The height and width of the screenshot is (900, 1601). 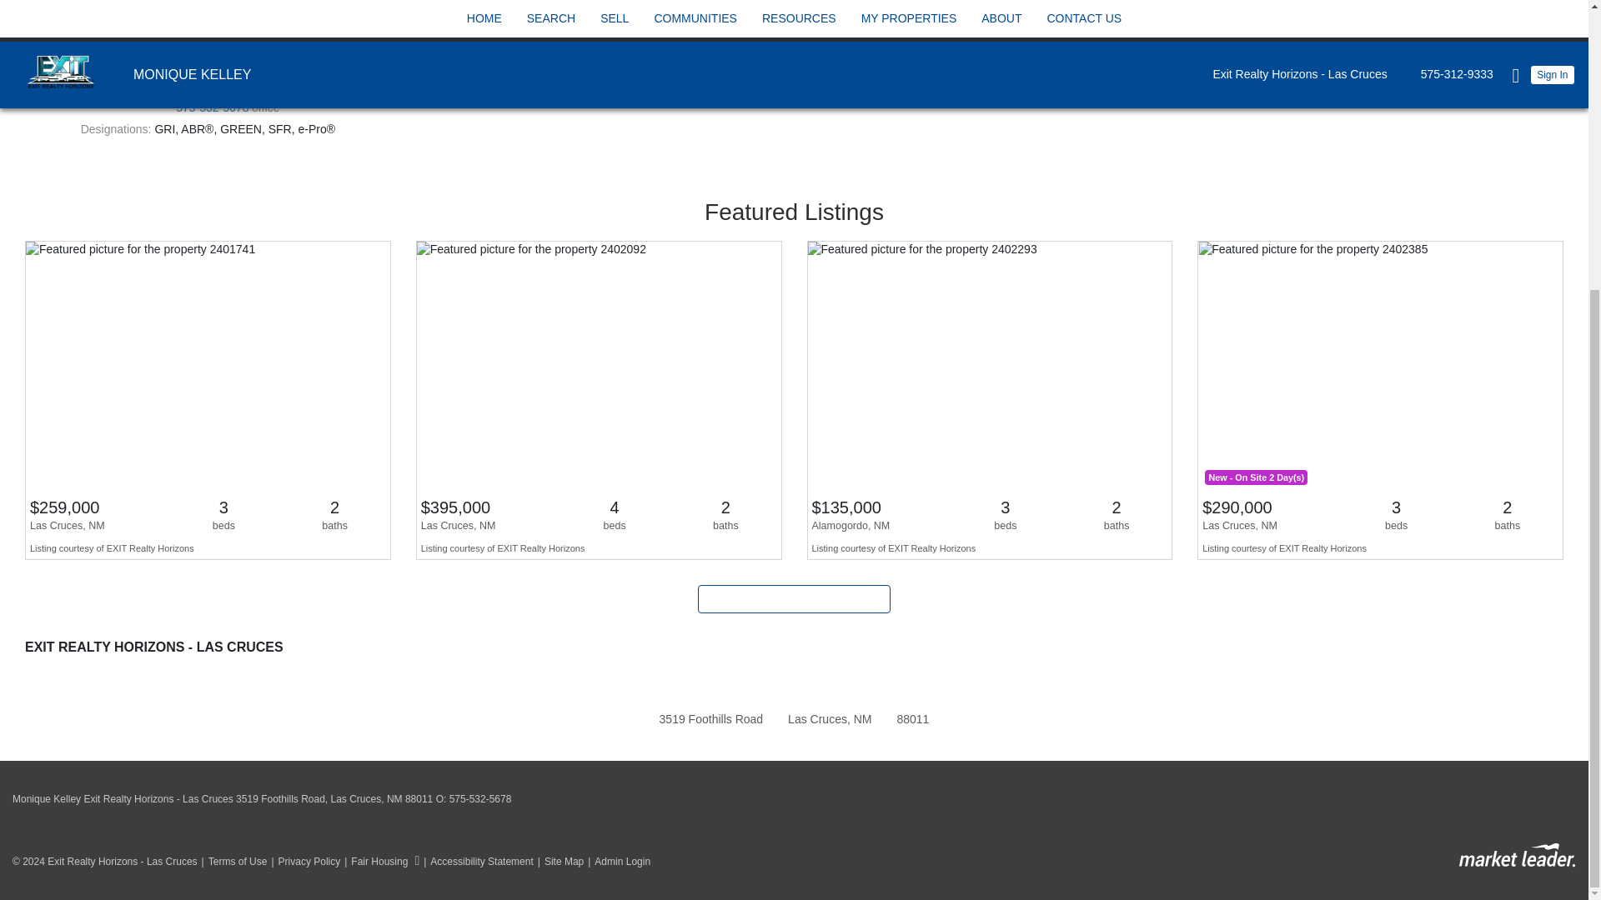 I want to click on Contact Me, so click(x=208, y=47).